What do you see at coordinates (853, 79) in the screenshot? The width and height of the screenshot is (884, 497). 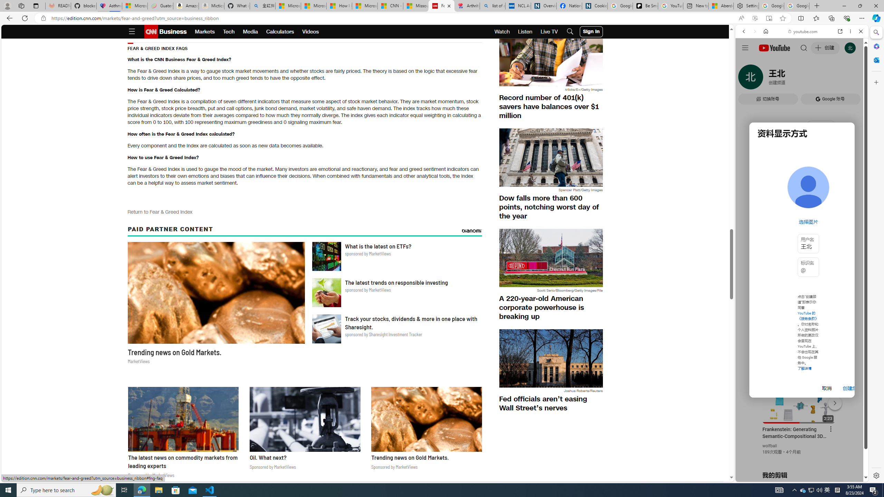 I see `Class: b_serphb` at bounding box center [853, 79].